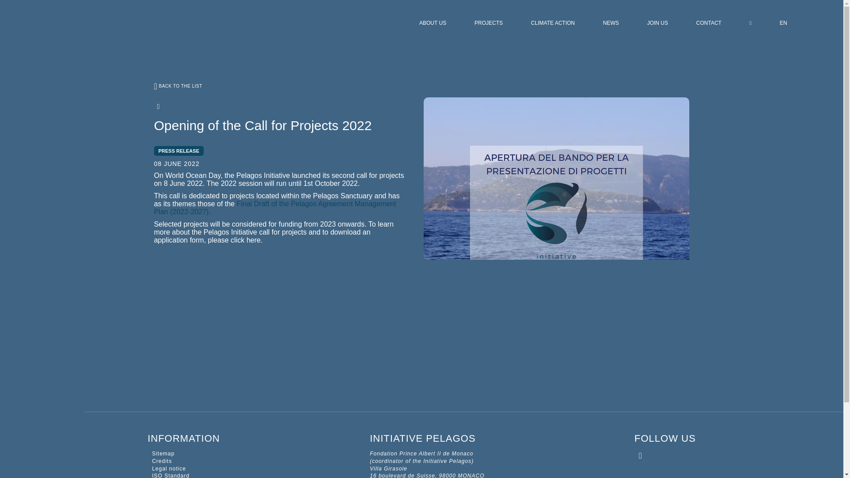 Image resolution: width=850 pixels, height=478 pixels. I want to click on CONTACT, so click(709, 23).